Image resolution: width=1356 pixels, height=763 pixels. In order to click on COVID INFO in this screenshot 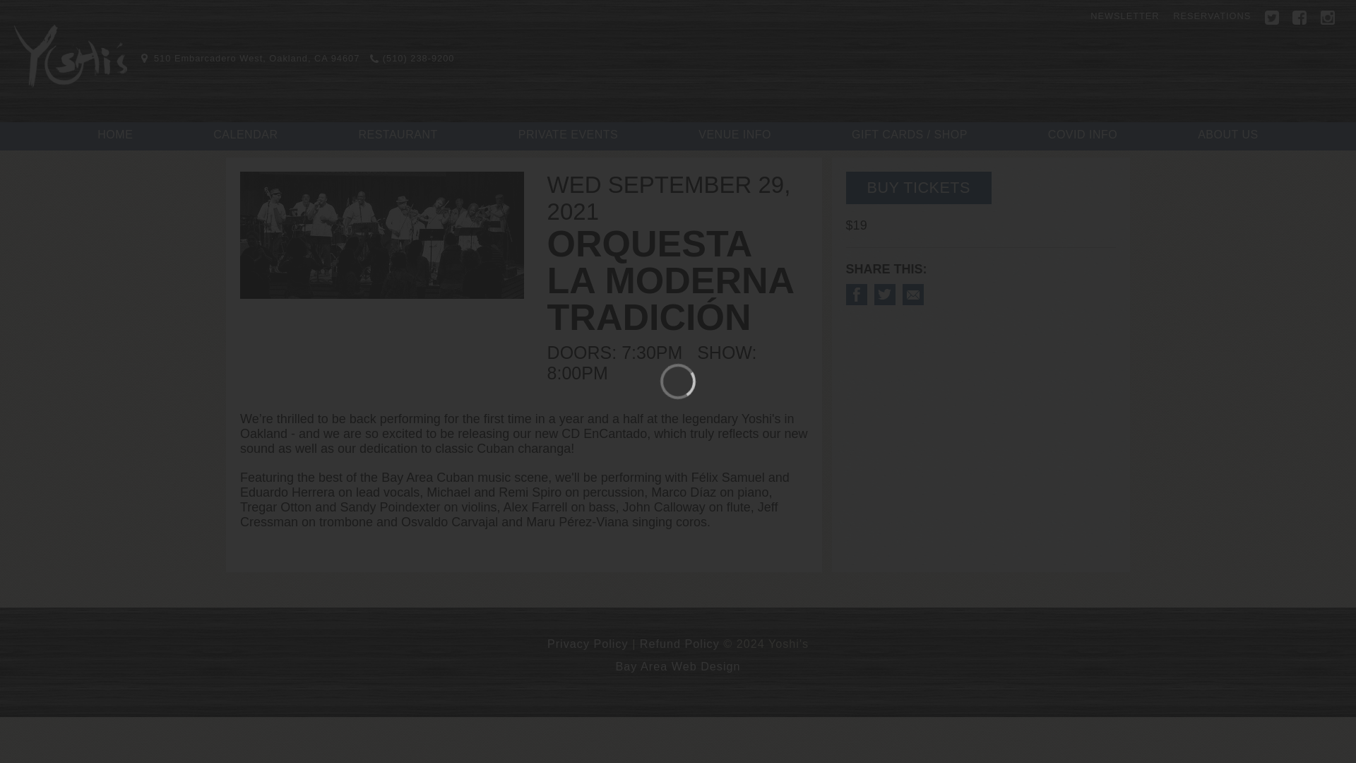, I will do `click(1083, 135)`.